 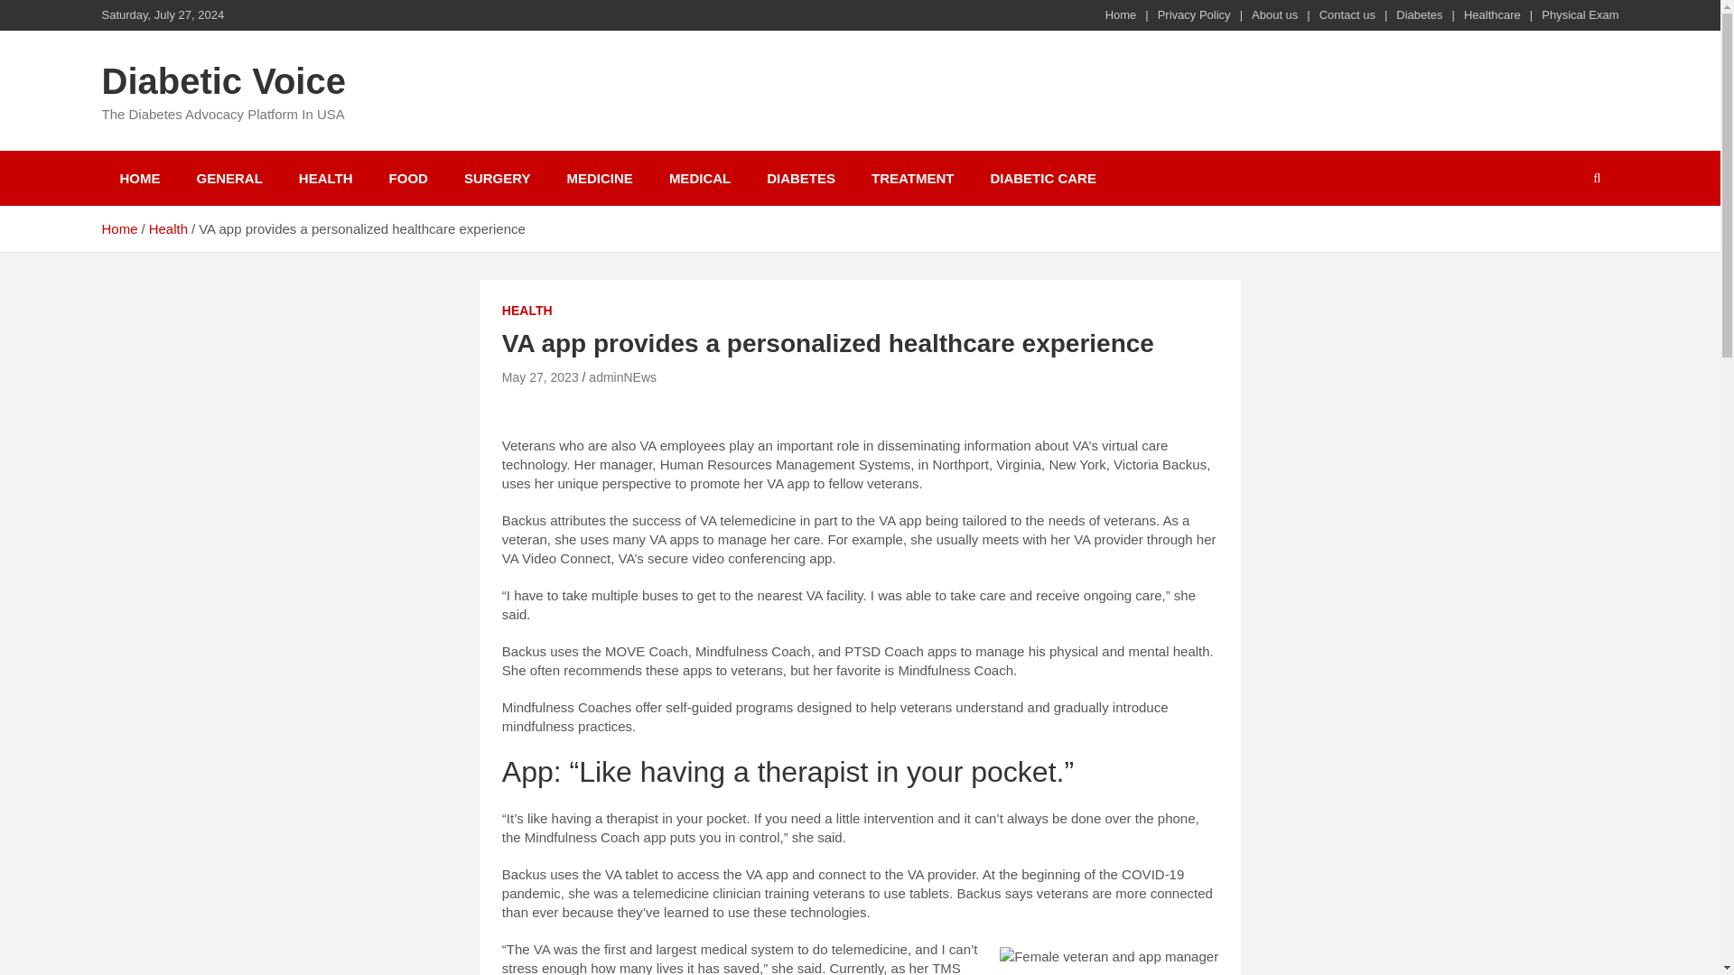 What do you see at coordinates (229, 178) in the screenshot?
I see `GENERAL` at bounding box center [229, 178].